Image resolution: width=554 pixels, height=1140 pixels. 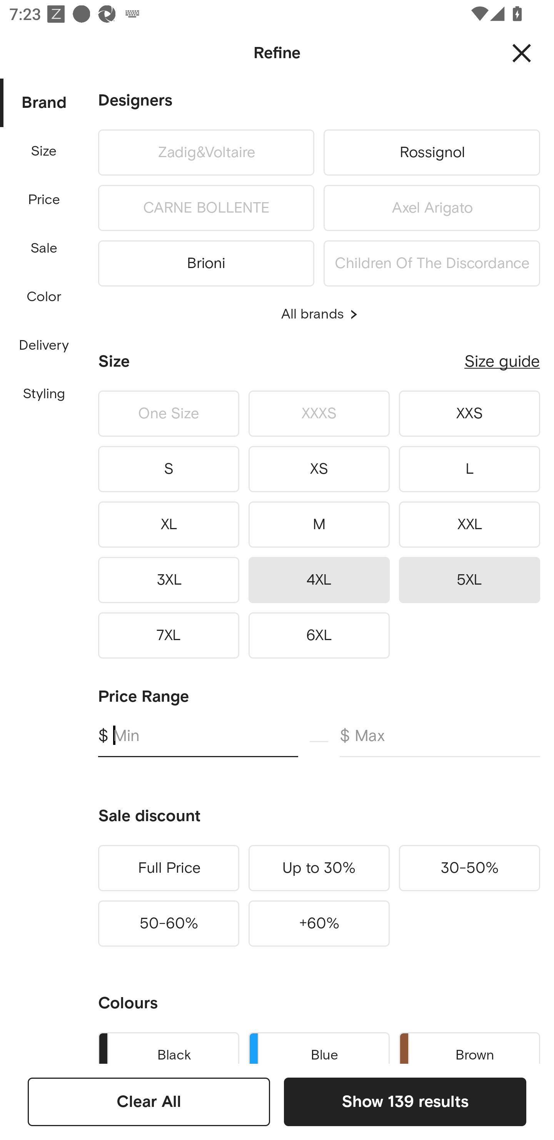 I want to click on XL, so click(x=169, y=524).